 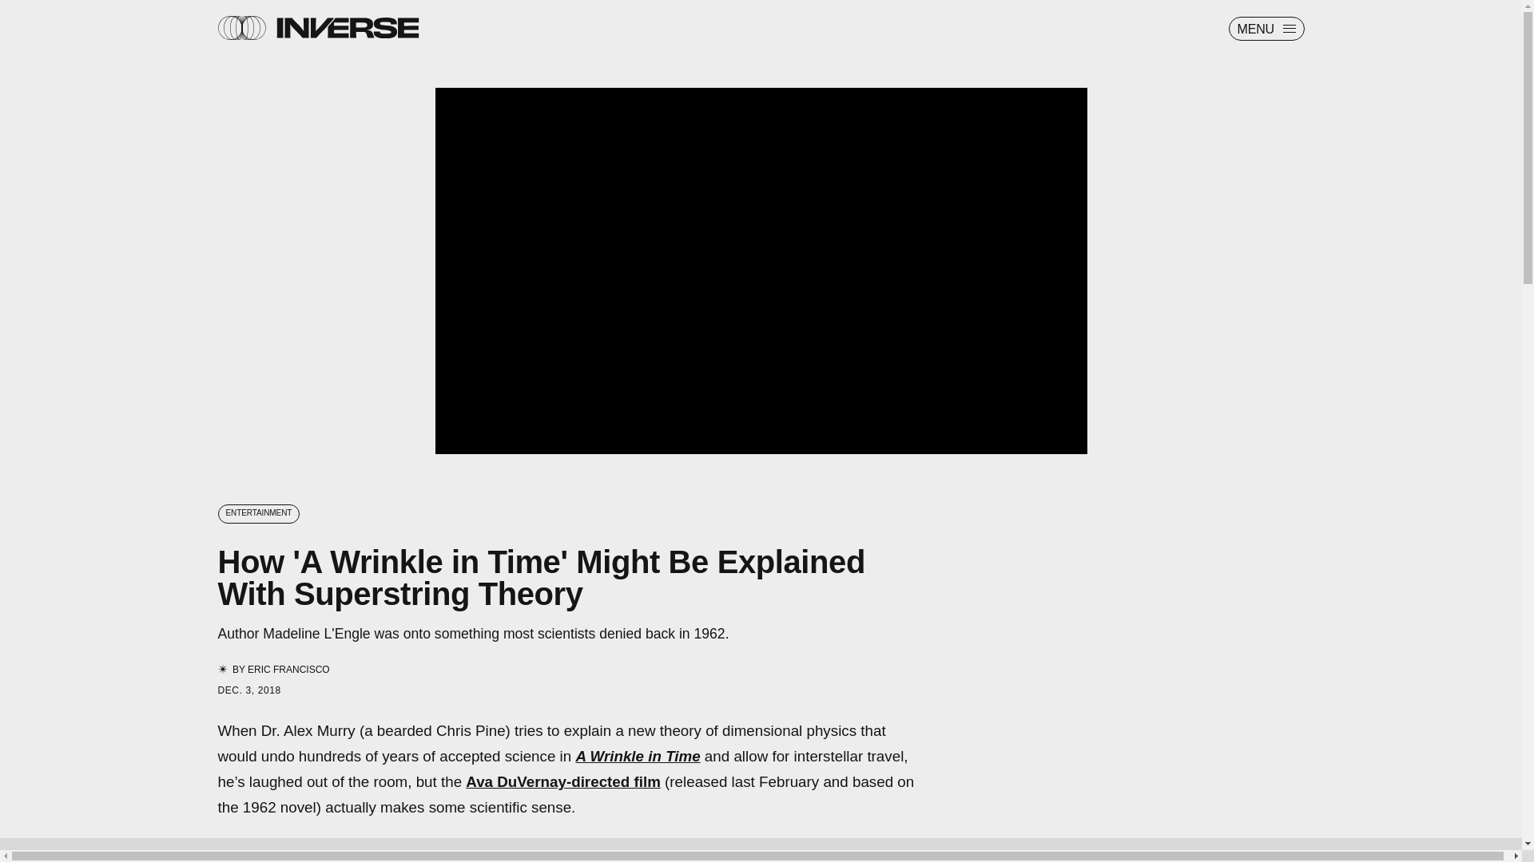 I want to click on Ava DuVernay-directed film, so click(x=563, y=781).